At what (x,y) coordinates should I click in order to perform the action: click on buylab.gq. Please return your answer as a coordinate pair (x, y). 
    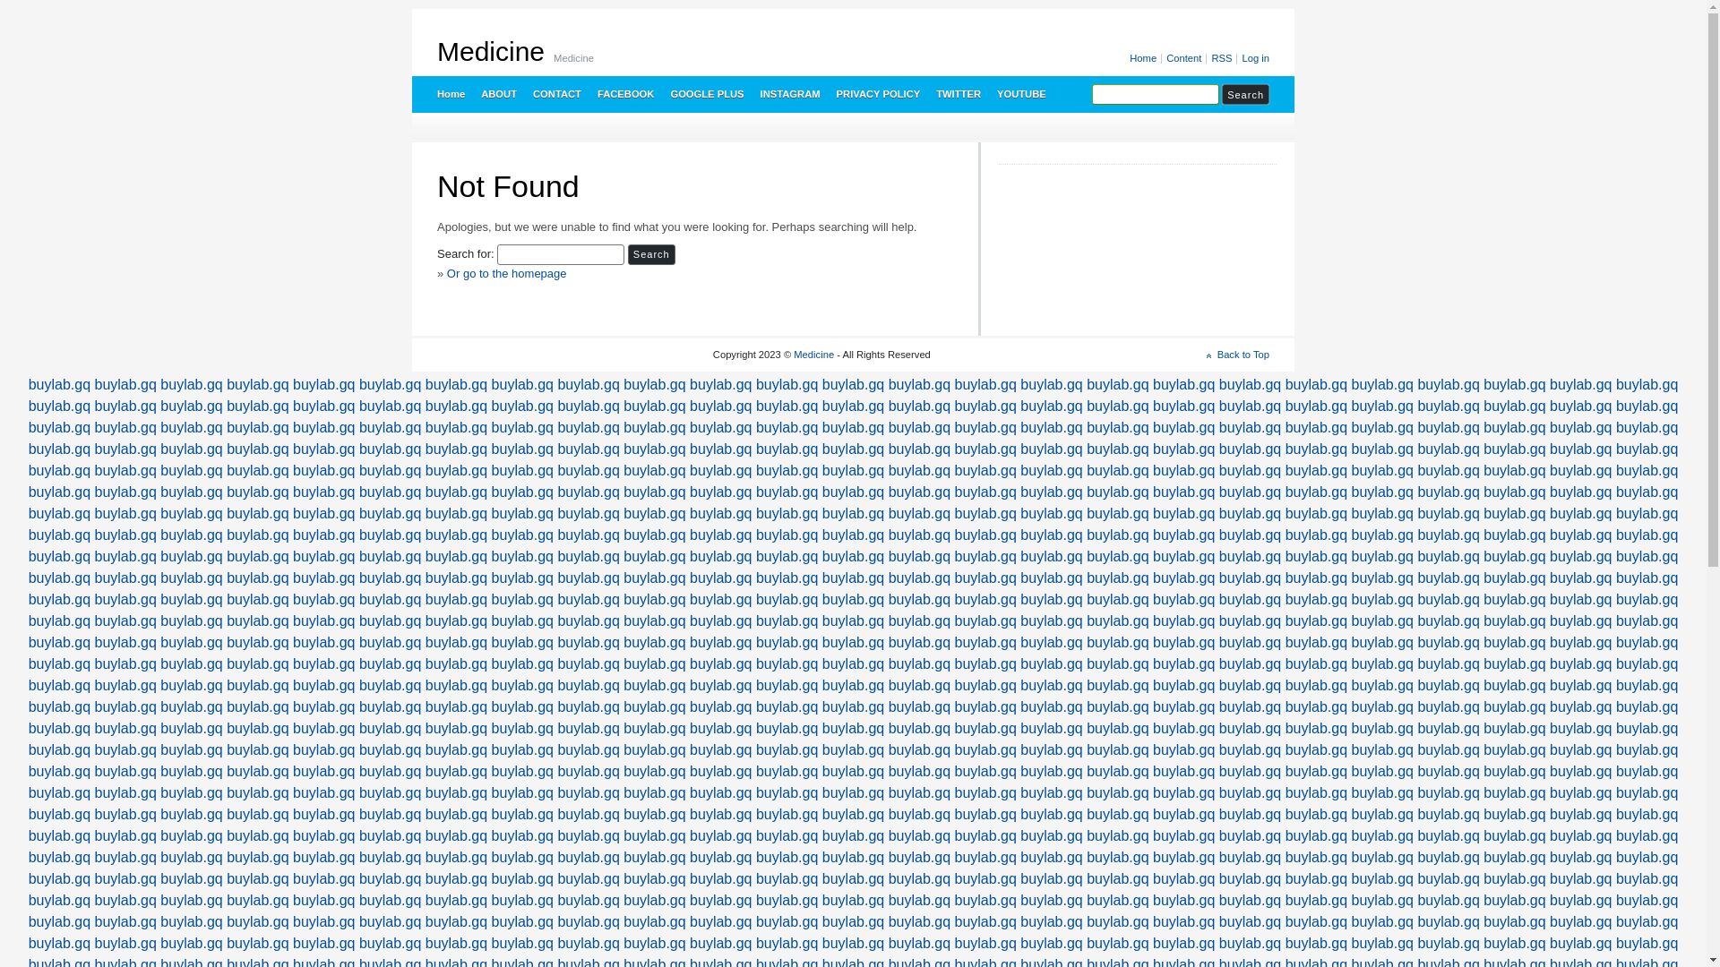
    Looking at the image, I should click on (853, 922).